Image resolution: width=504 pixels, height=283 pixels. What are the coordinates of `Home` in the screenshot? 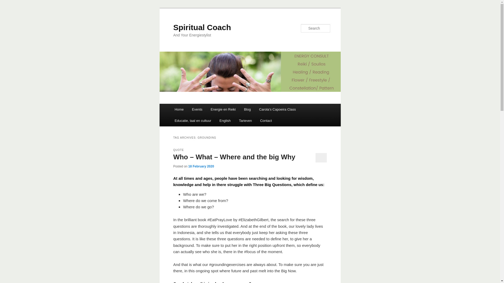 It's located at (179, 109).